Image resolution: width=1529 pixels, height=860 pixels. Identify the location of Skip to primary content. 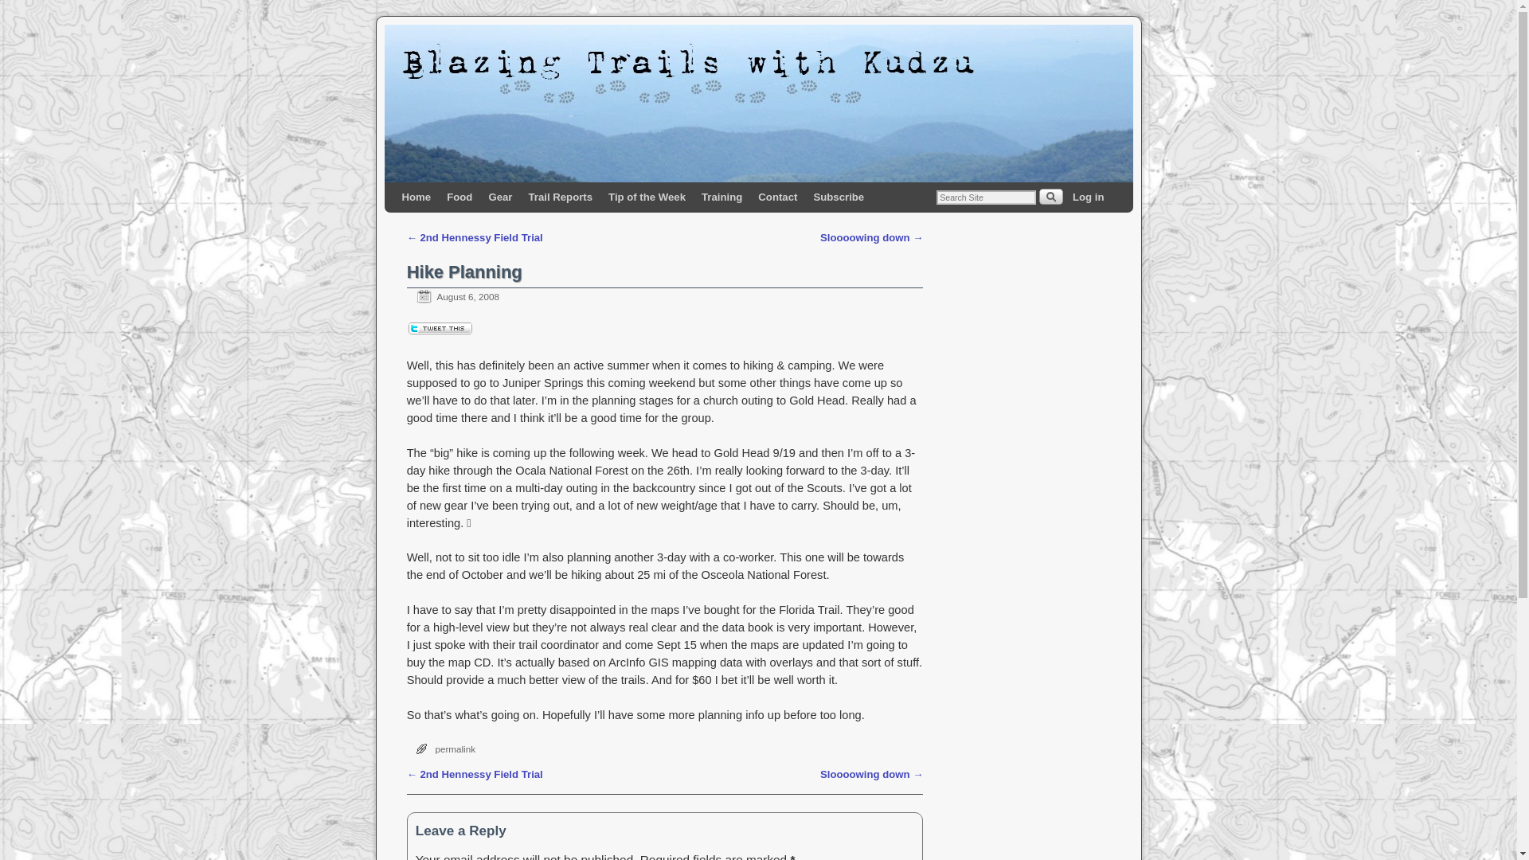
(467, 197).